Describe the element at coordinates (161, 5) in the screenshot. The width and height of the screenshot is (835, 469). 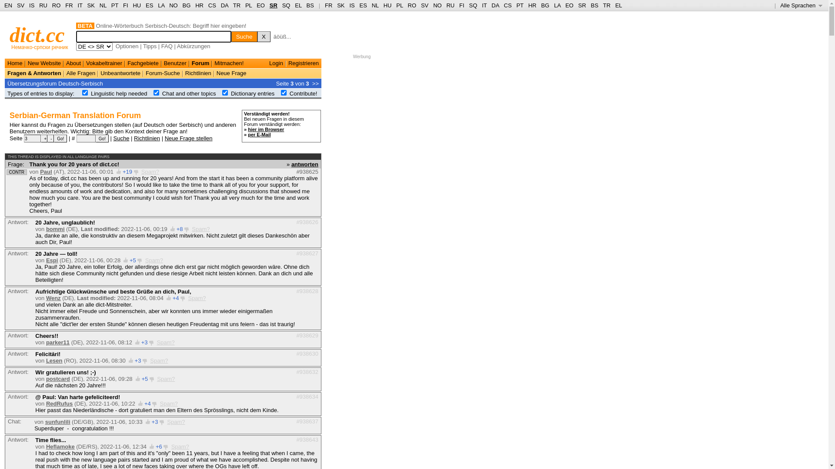
I see `LA` at that location.